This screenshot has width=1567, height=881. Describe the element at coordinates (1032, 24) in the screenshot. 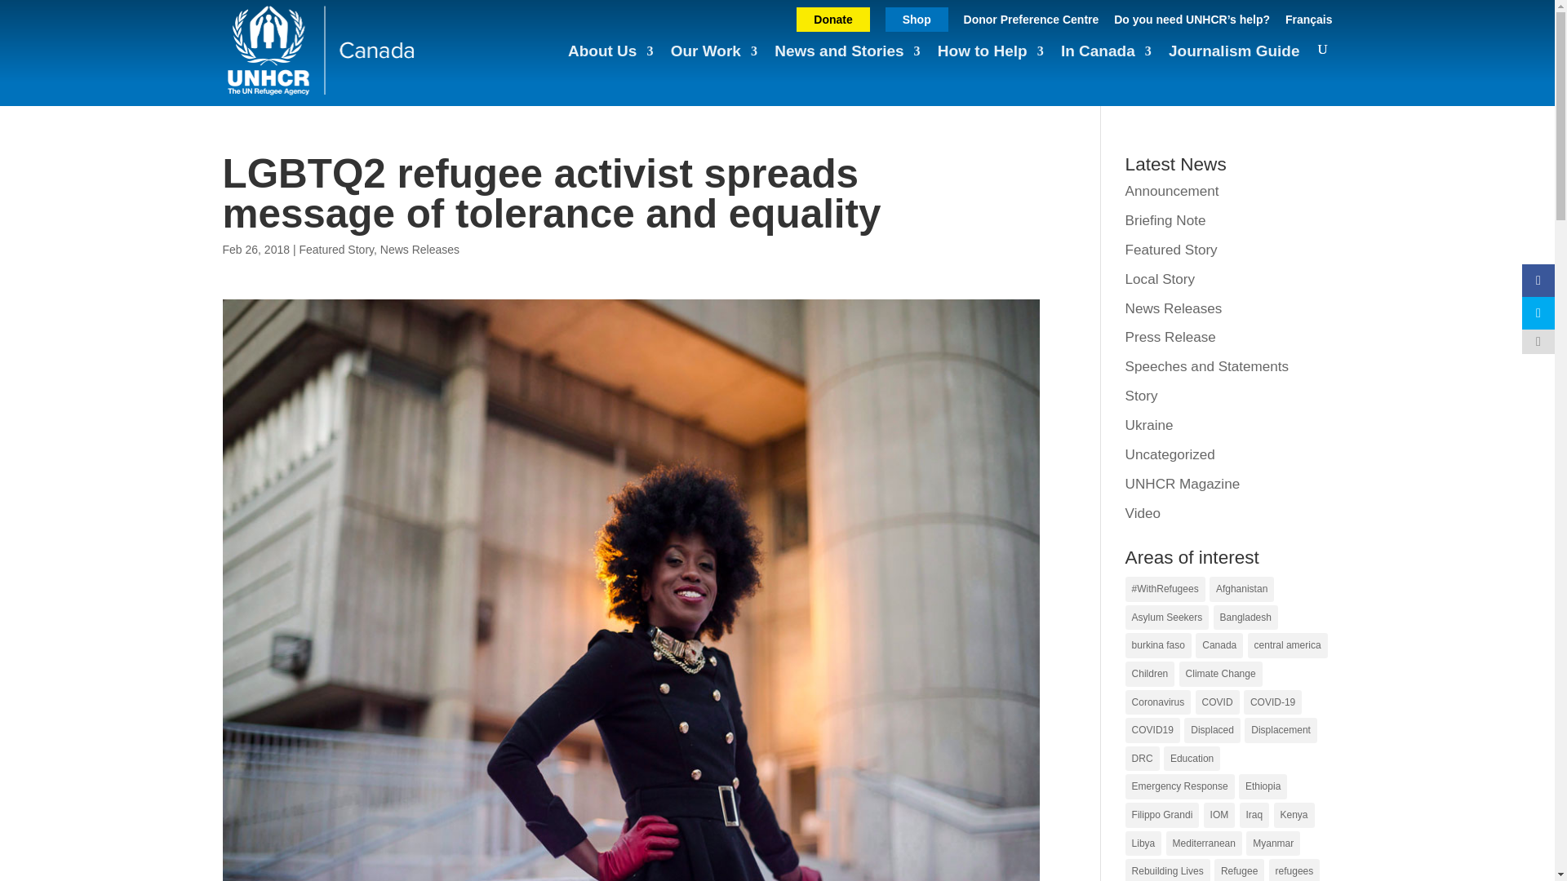

I see `Donor Preference Centre` at that location.